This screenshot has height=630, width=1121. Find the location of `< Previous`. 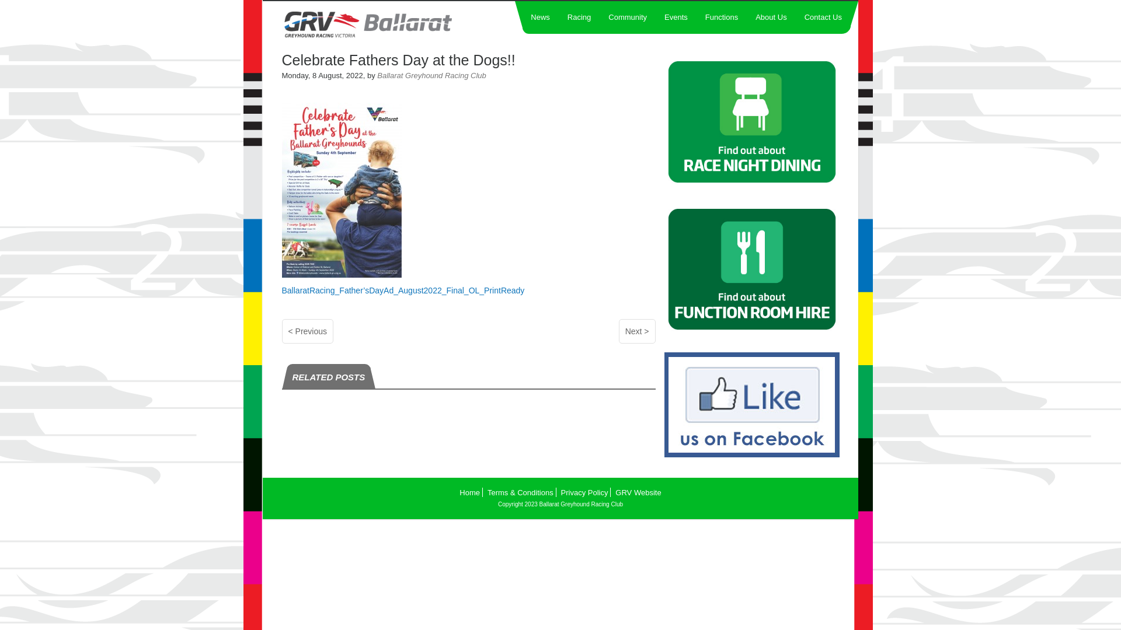

< Previous is located at coordinates (307, 331).